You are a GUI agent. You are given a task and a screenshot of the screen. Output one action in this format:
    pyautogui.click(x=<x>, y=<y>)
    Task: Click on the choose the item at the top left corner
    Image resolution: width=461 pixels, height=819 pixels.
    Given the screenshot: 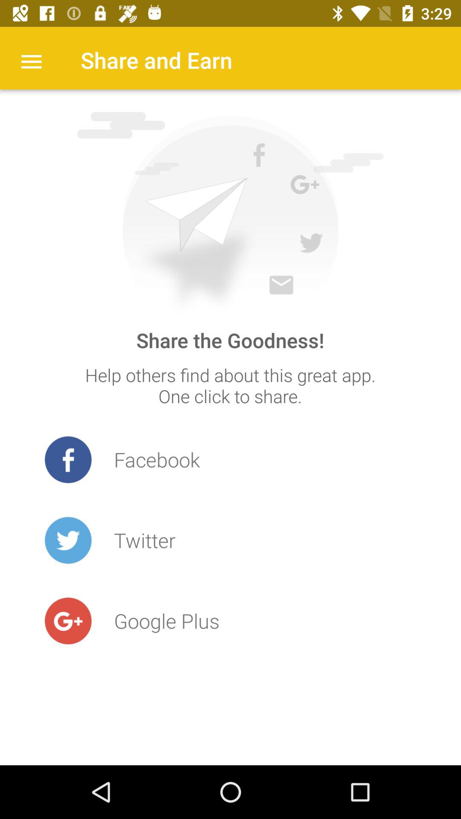 What is the action you would take?
    pyautogui.click(x=31, y=61)
    